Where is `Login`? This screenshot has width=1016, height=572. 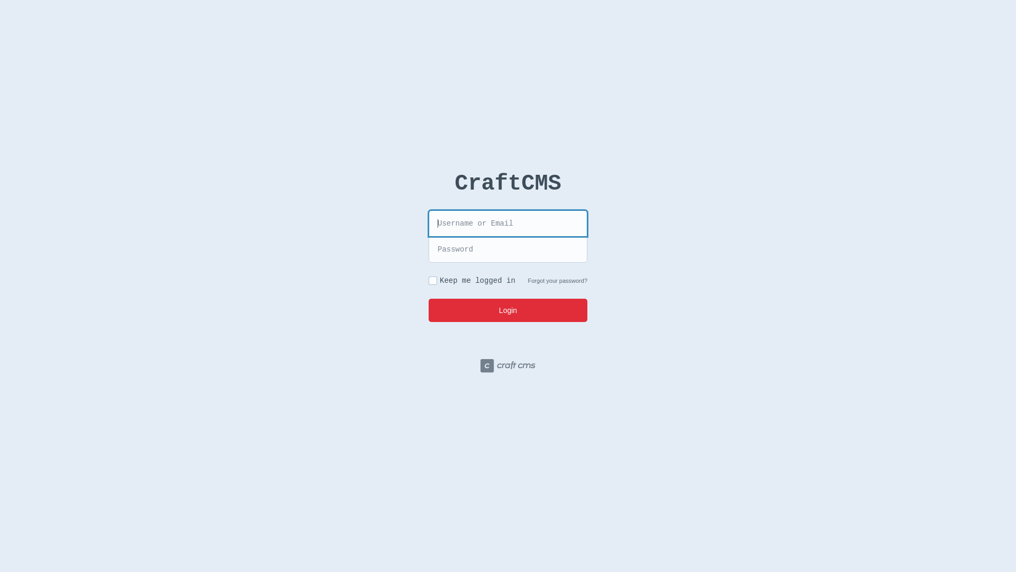 Login is located at coordinates (508, 310).